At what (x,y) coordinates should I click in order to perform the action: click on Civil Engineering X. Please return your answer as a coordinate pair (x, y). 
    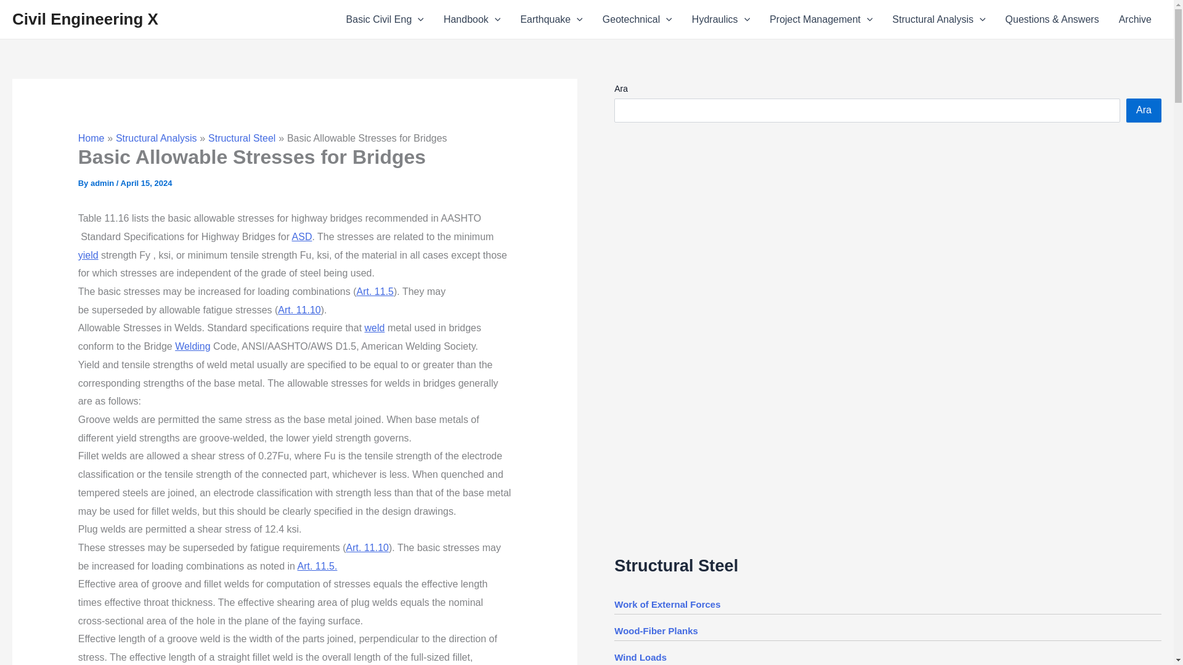
    Looking at the image, I should click on (85, 19).